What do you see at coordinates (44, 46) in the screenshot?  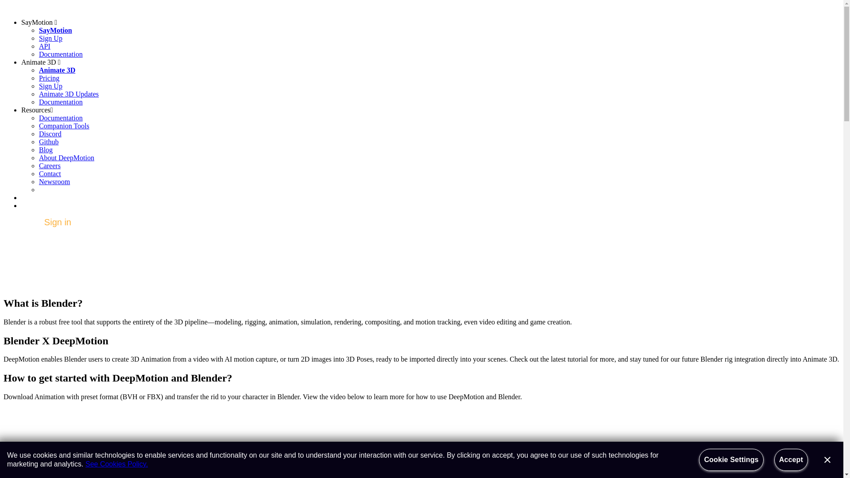 I see `API` at bounding box center [44, 46].